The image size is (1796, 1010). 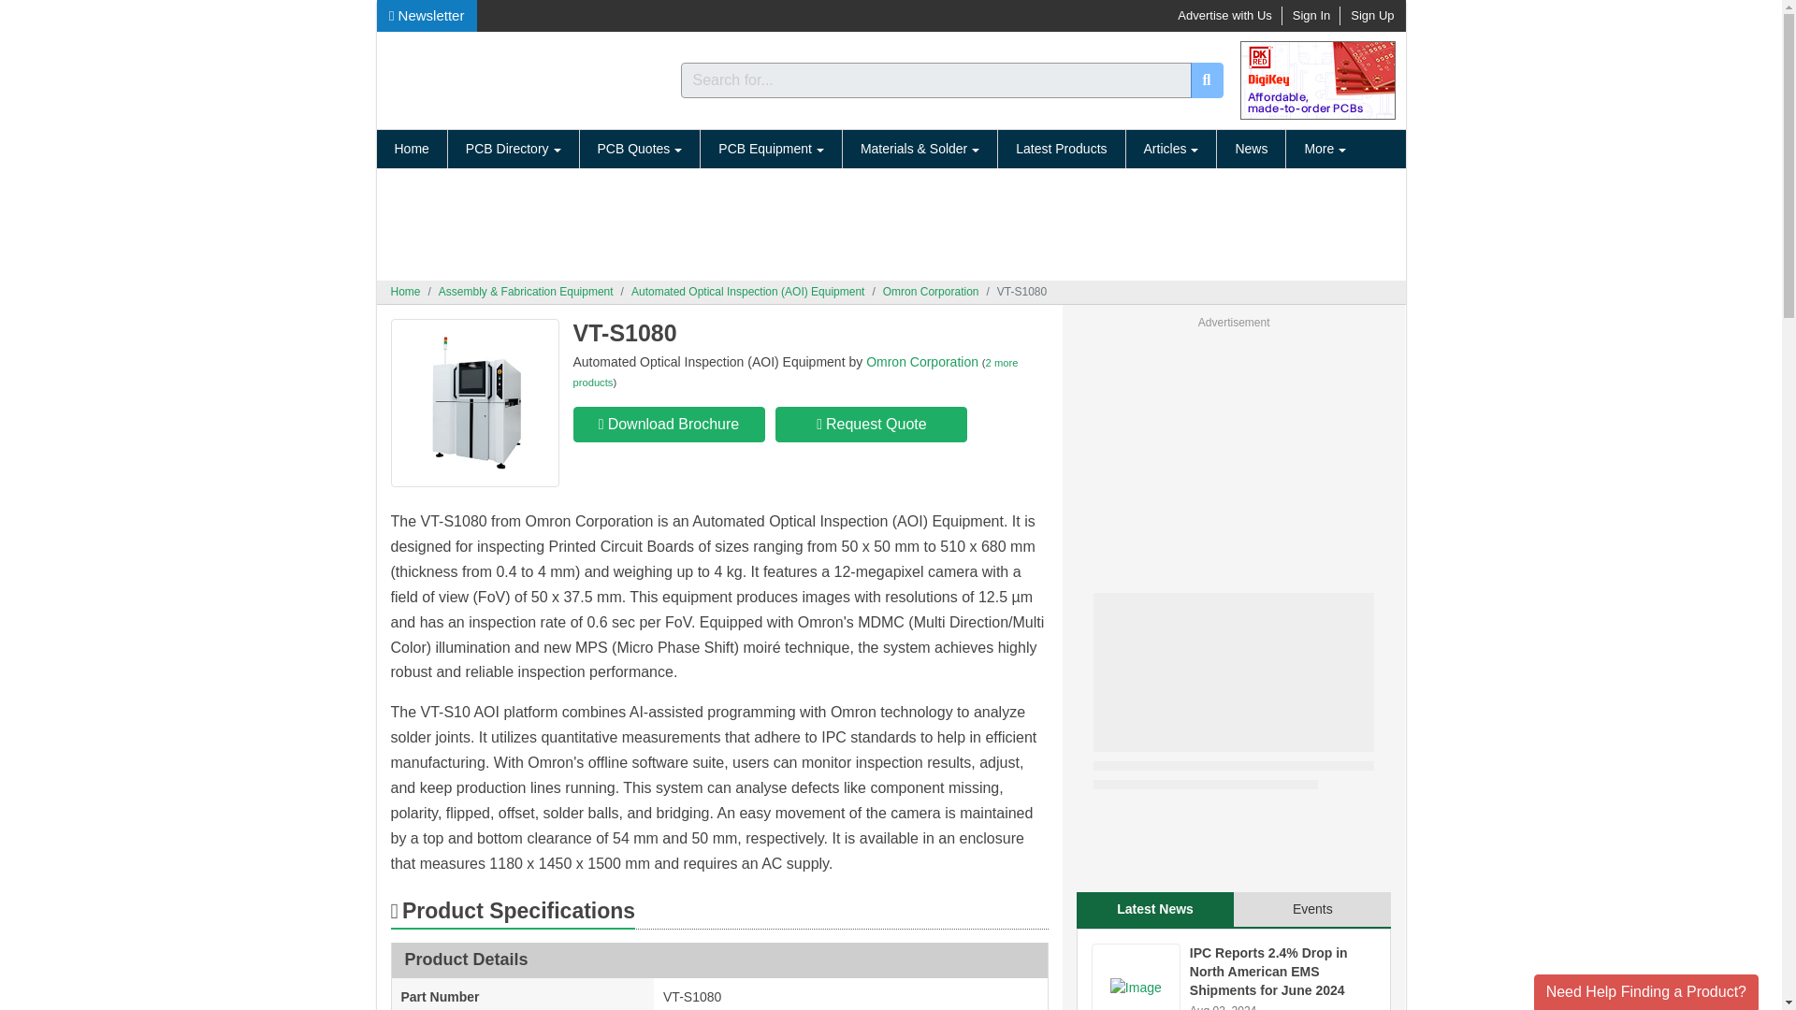 I want to click on Newsletter, so click(x=427, y=15).